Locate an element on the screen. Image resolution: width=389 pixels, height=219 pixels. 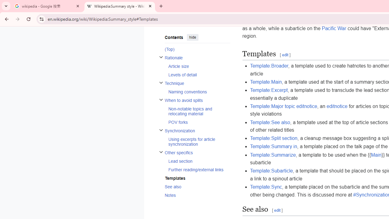
AutomationID: toc-Notes is located at coordinates (195, 195).